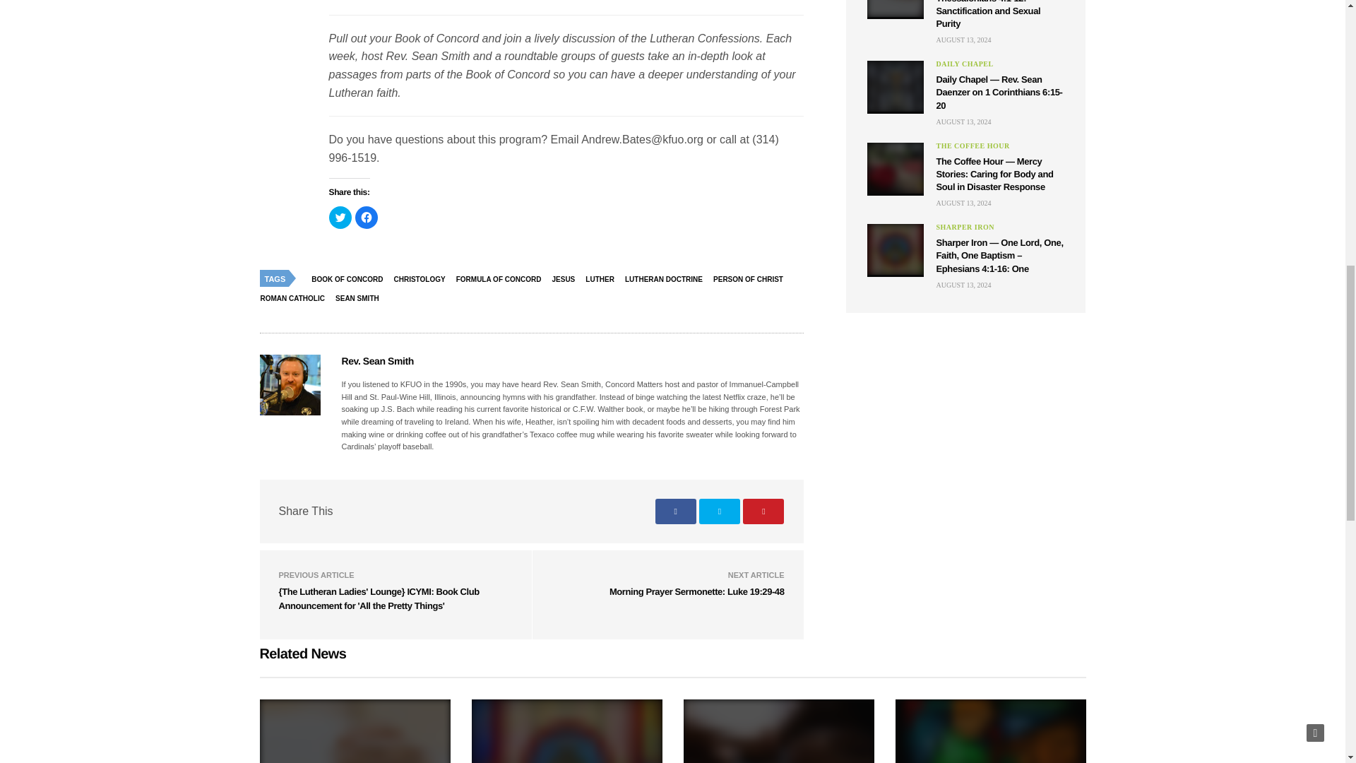 This screenshot has width=1356, height=763. Describe the element at coordinates (340, 218) in the screenshot. I see `Click to share on Twitter` at that location.